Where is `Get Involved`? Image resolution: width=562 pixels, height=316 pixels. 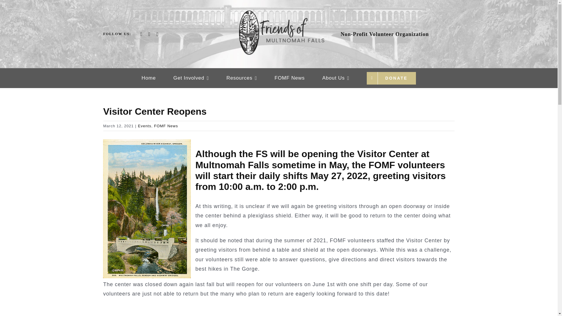
Get Involved is located at coordinates (191, 78).